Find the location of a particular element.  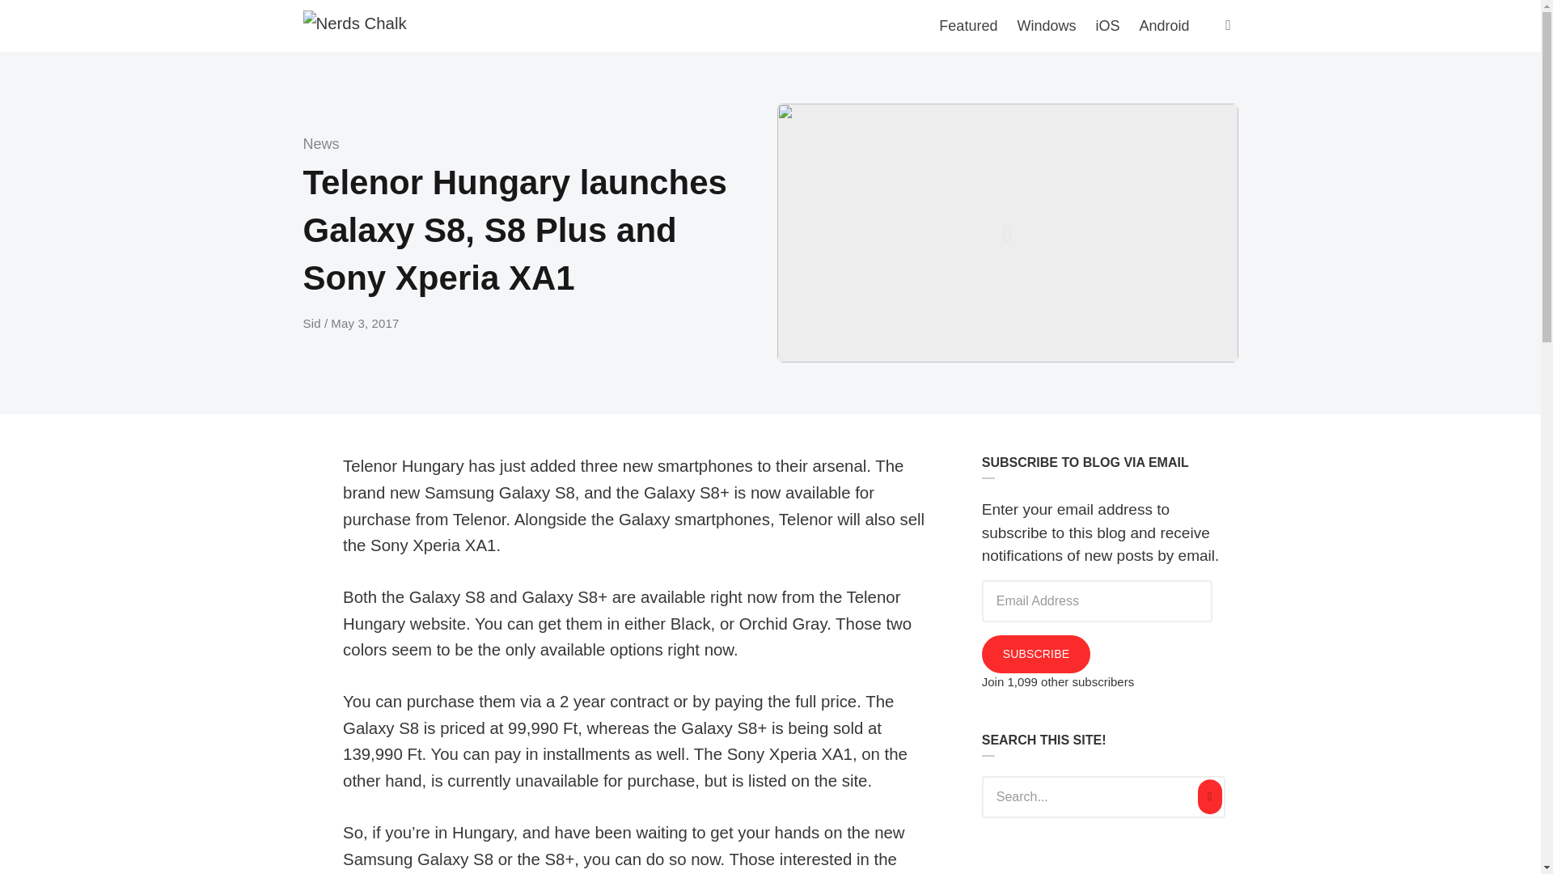

Featured is located at coordinates (967, 26).